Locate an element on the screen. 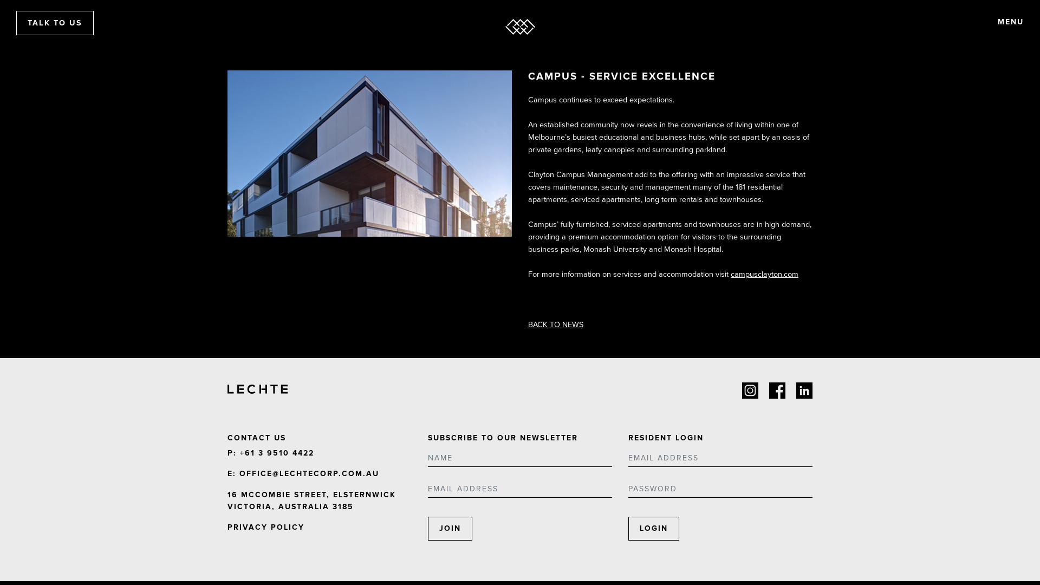  MENU is located at coordinates (1011, 22).